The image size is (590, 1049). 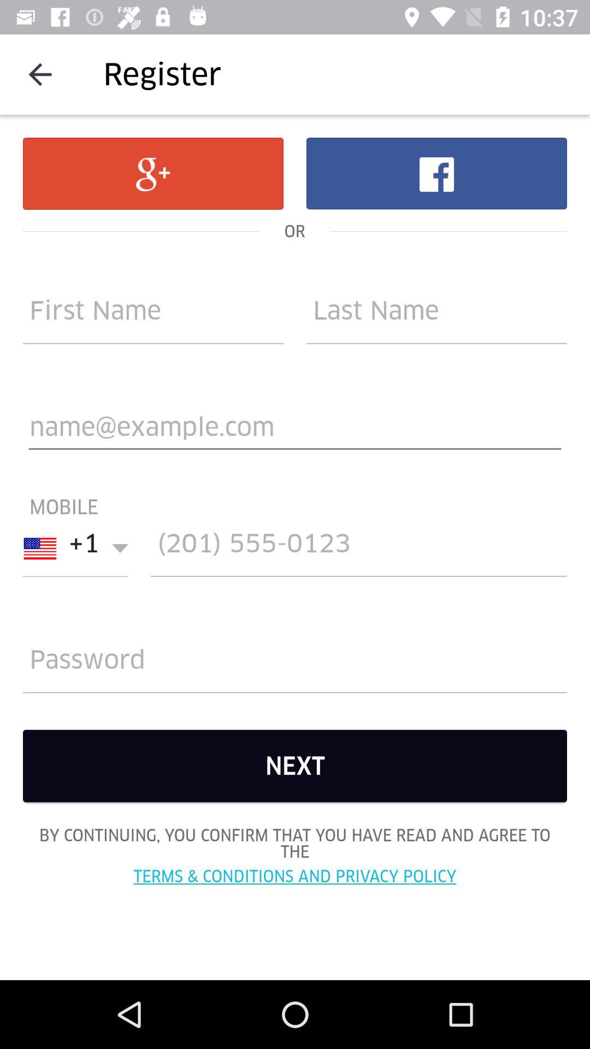 I want to click on contact mobile no, so click(x=359, y=549).